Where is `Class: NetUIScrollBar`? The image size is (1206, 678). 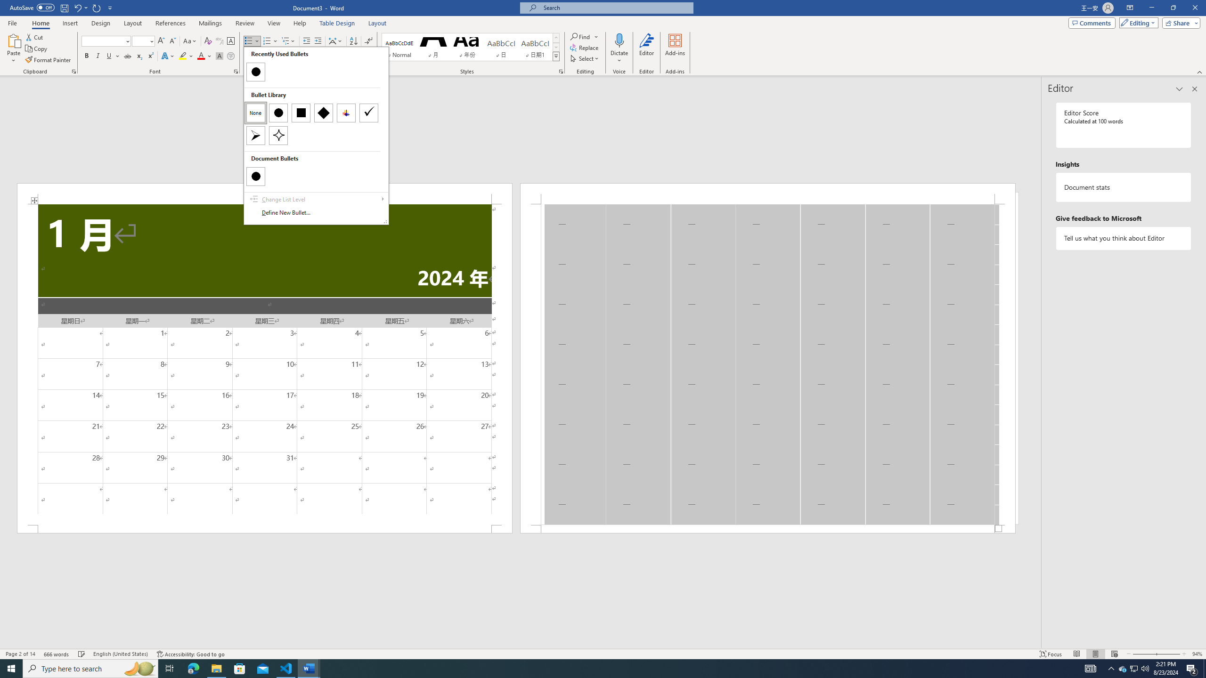
Class: NetUIScrollBar is located at coordinates (520, 645).